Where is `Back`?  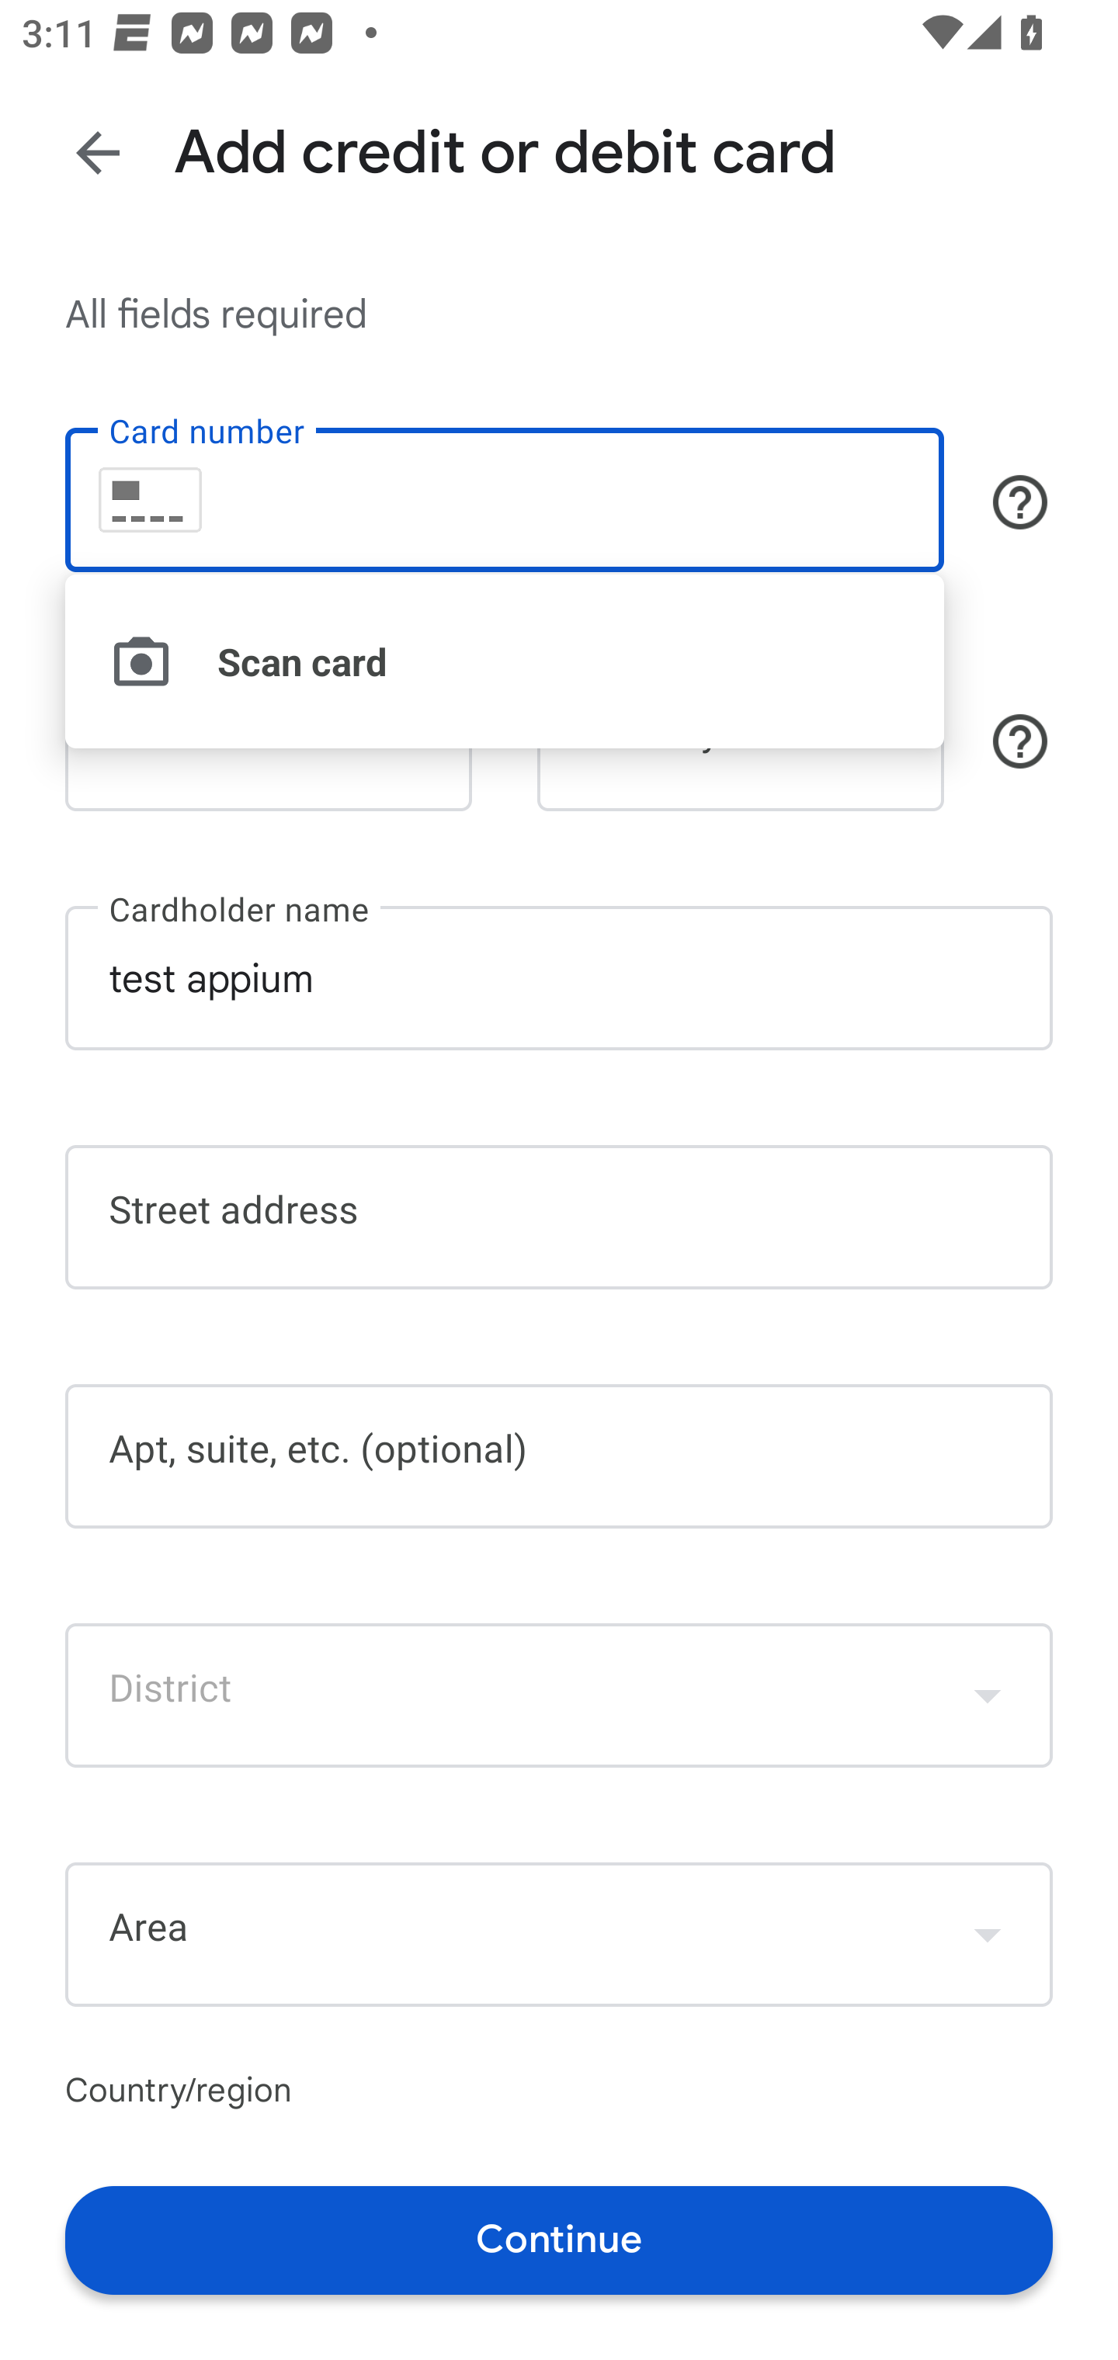
Back is located at coordinates (98, 152).